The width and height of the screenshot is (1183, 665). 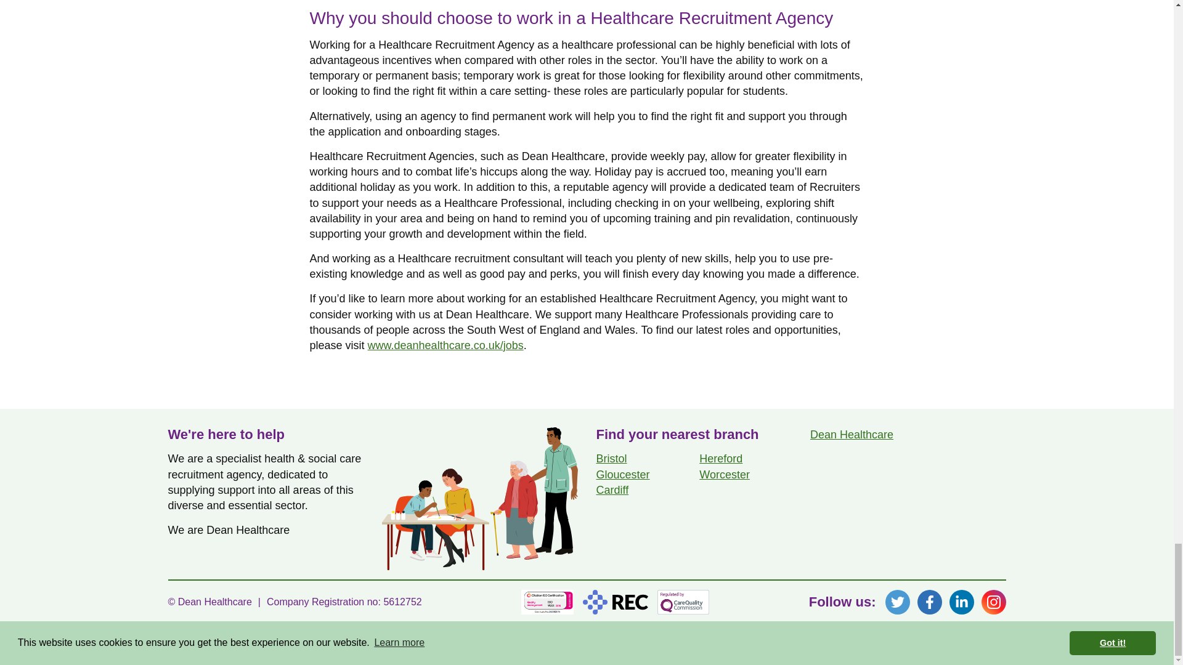 What do you see at coordinates (611, 458) in the screenshot?
I see `Bristol` at bounding box center [611, 458].